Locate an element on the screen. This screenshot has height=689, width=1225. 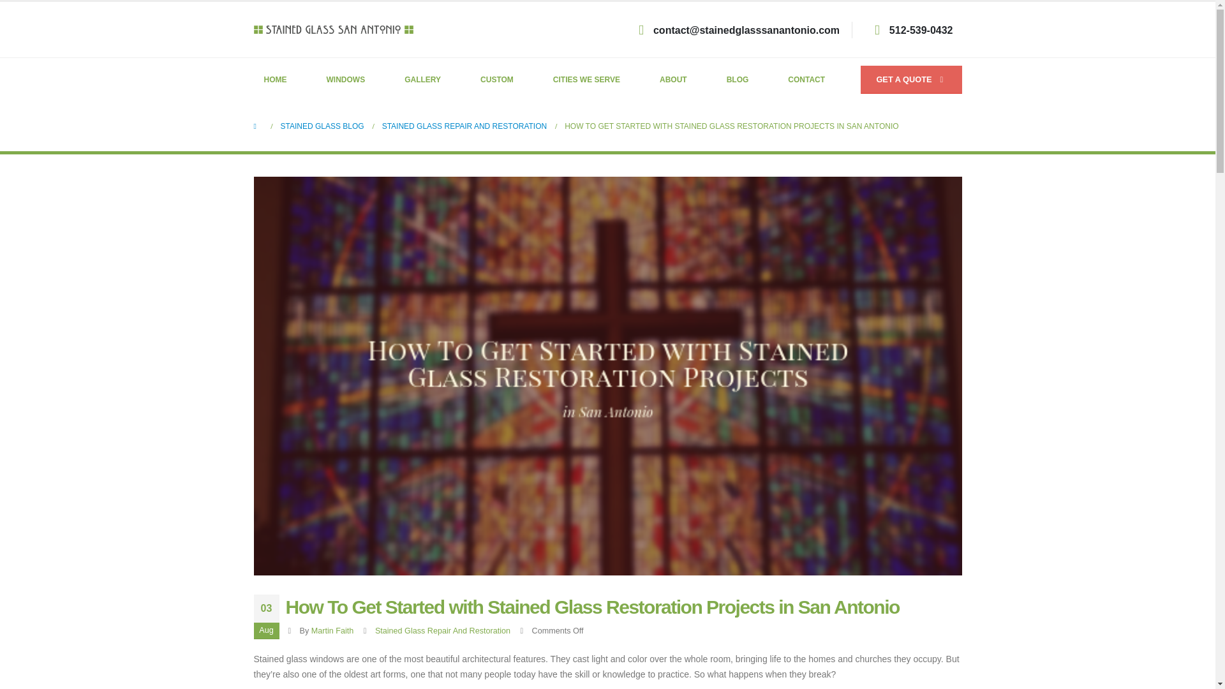
GET A QUOTE is located at coordinates (911, 79).